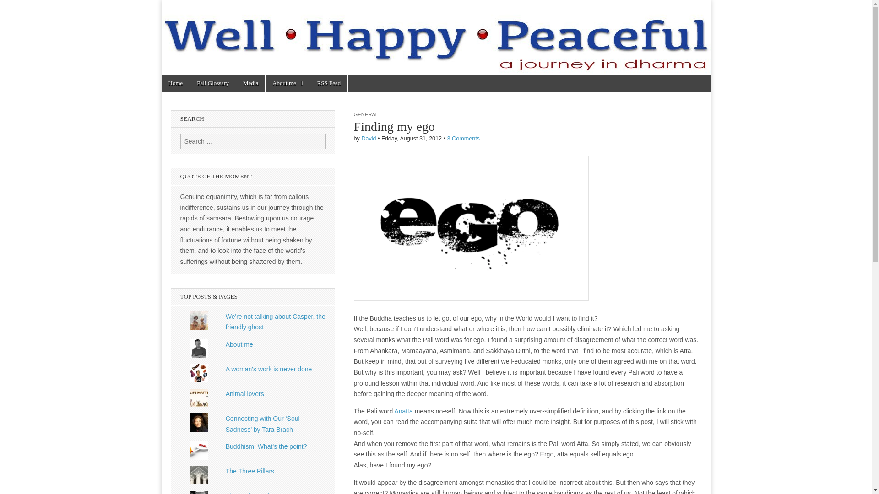 The width and height of the screenshot is (879, 494). I want to click on GENERAL, so click(366, 114).